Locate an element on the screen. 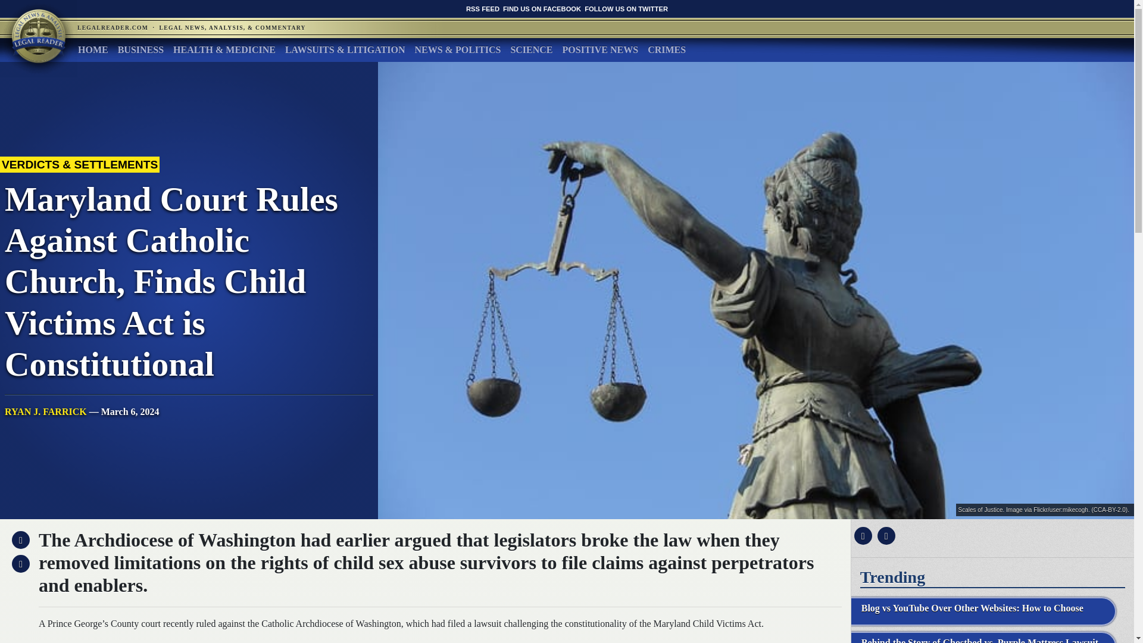  Find Legal Reader on Facebook is located at coordinates (542, 8).